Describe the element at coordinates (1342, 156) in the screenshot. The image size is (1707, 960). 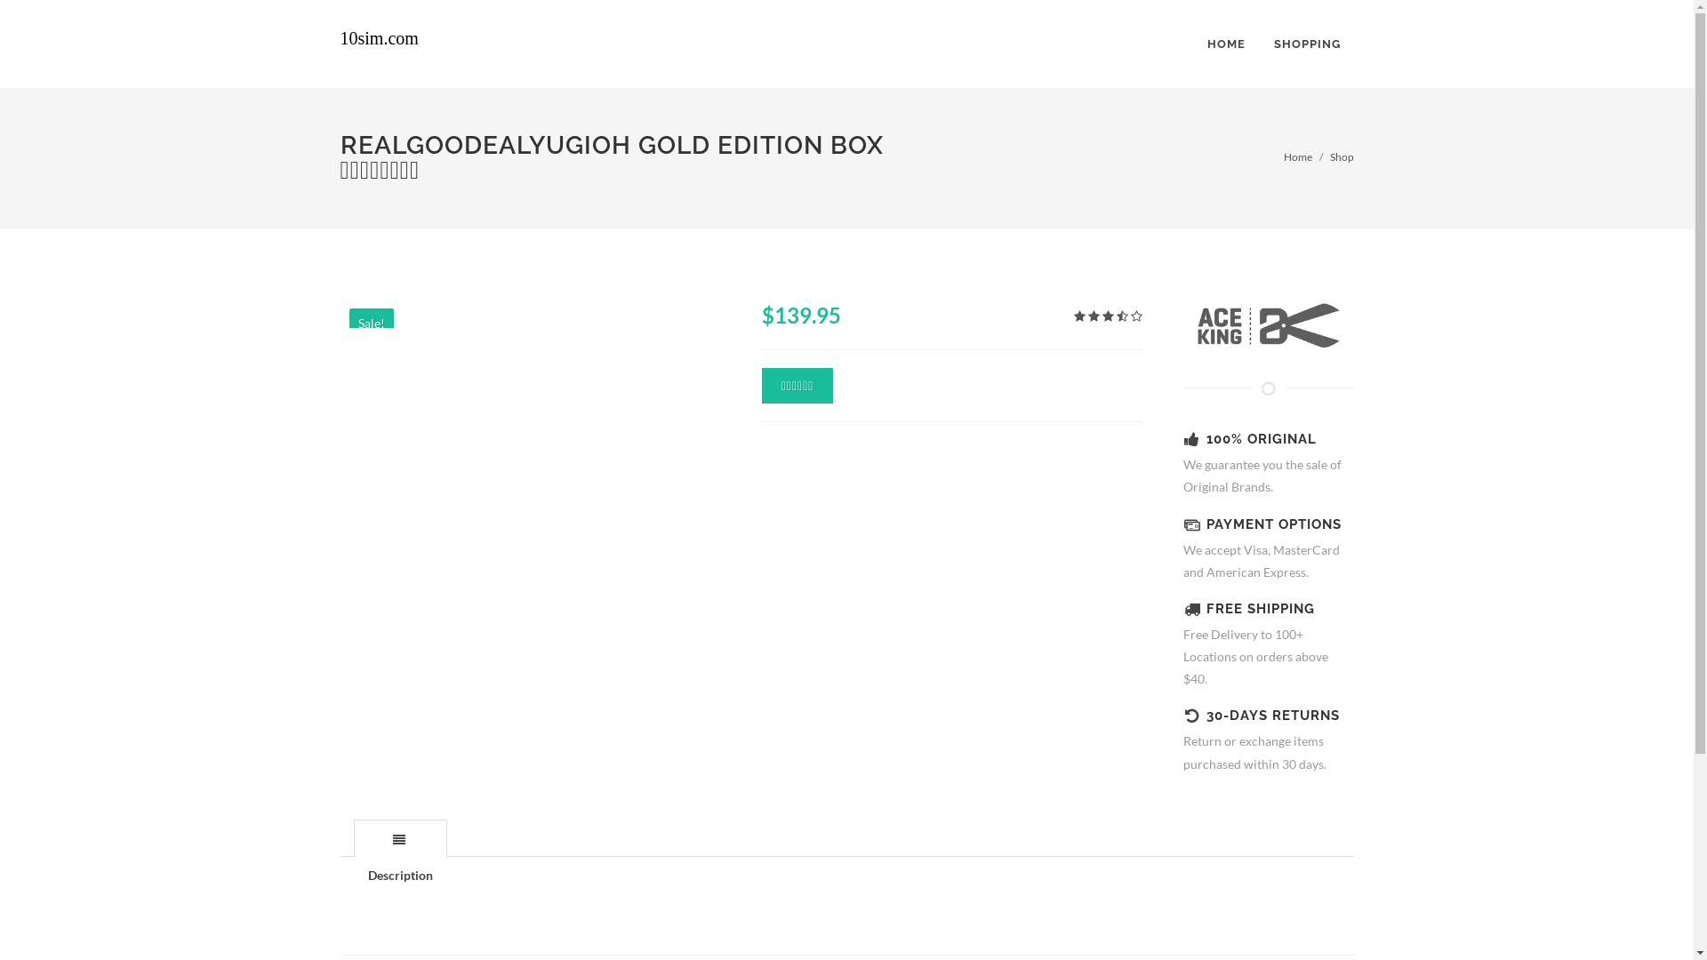
I see `Shop` at that location.